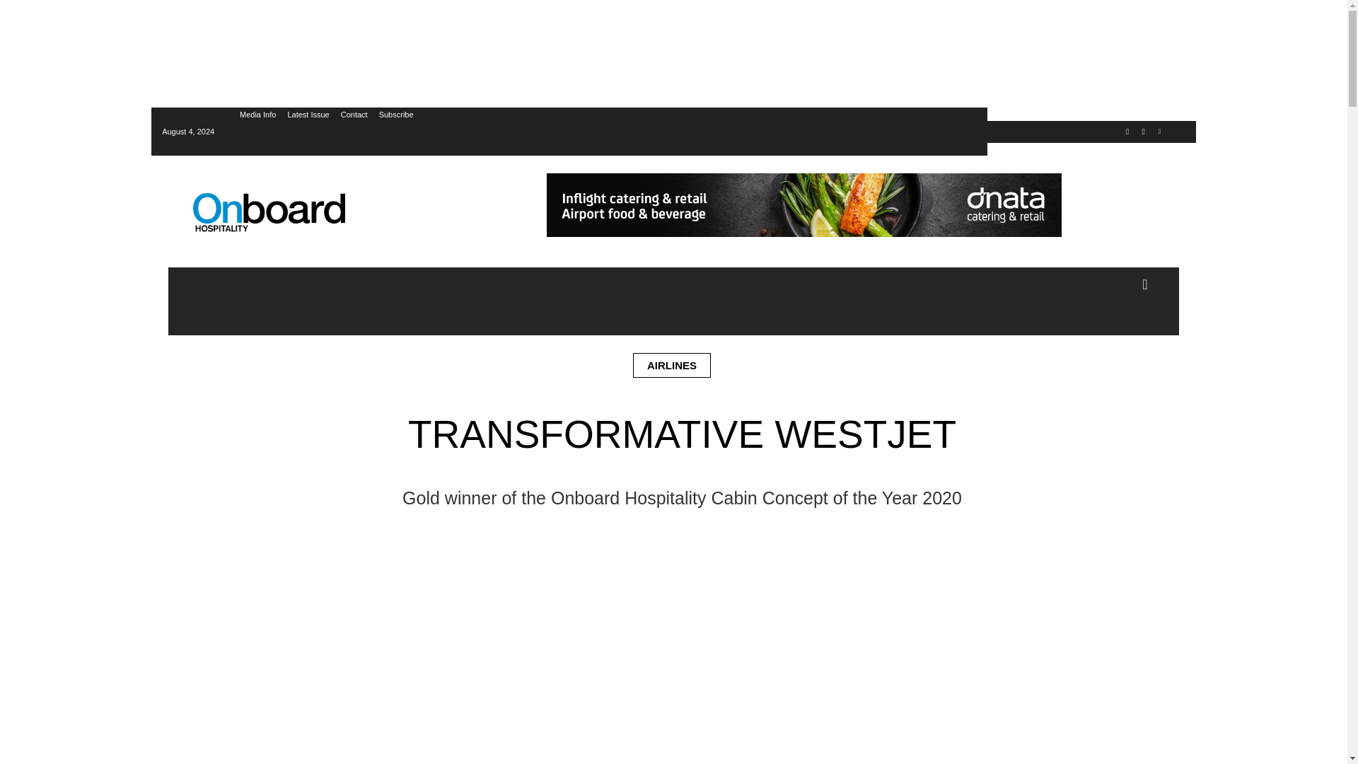  Describe the element at coordinates (1127, 132) in the screenshot. I see `Twitter` at that location.